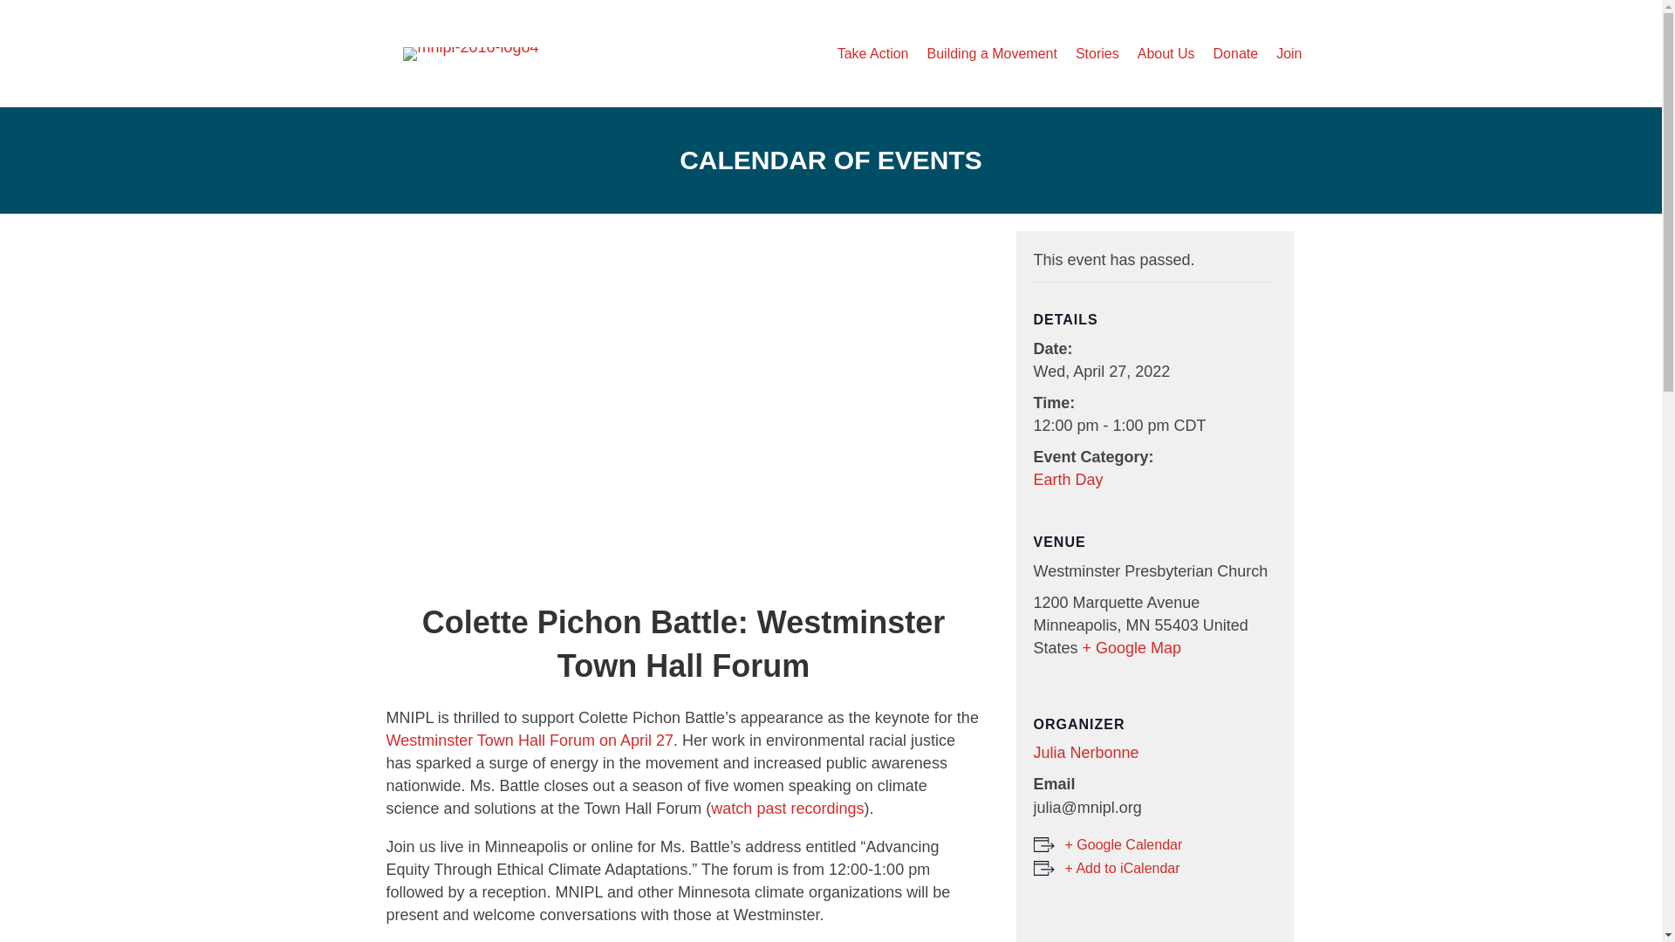 Image resolution: width=1675 pixels, height=942 pixels. What do you see at coordinates (873, 53) in the screenshot?
I see `Take Action` at bounding box center [873, 53].